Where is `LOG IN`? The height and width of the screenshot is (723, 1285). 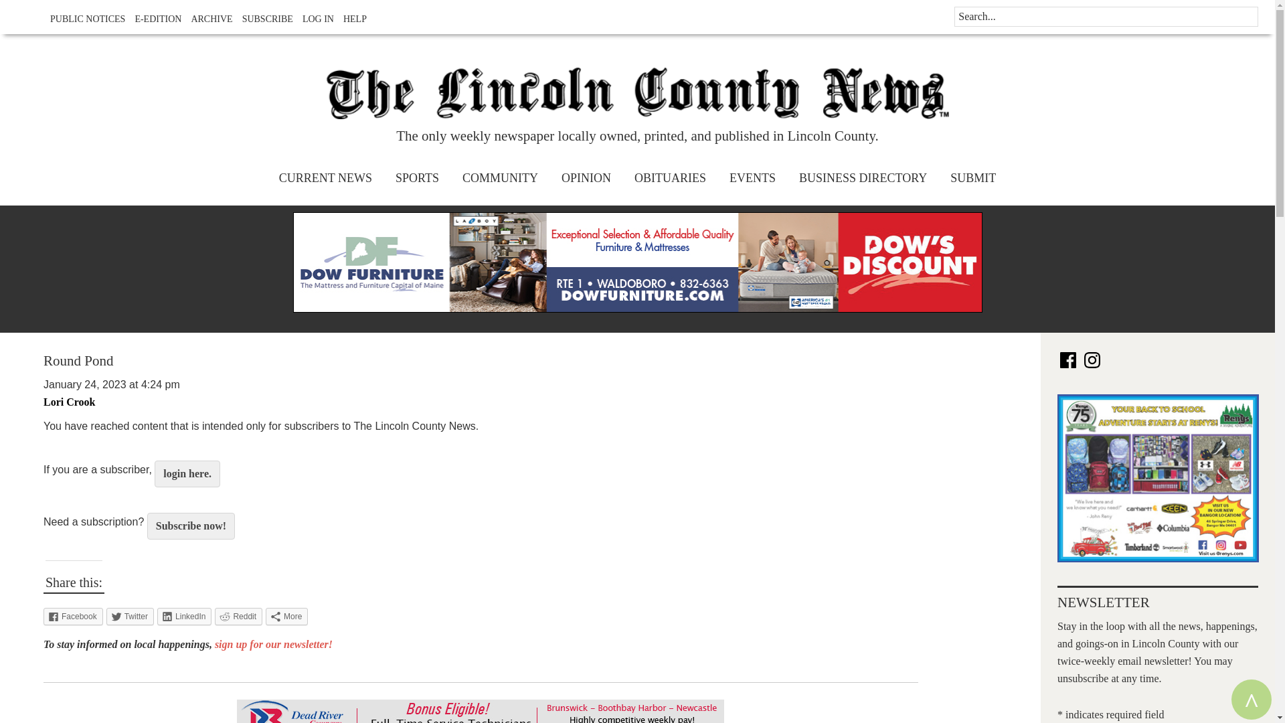
LOG IN is located at coordinates (315, 19).